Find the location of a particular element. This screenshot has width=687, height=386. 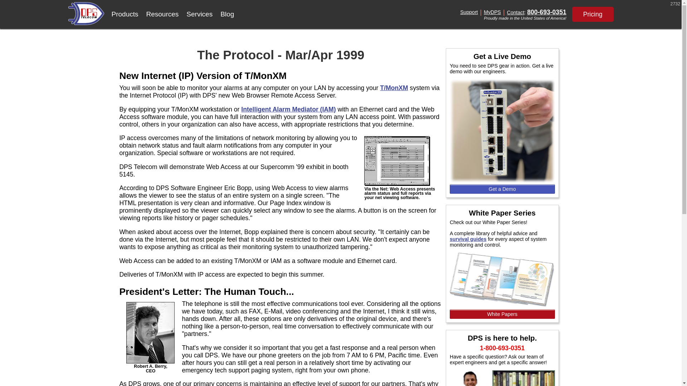

MyDPS is located at coordinates (492, 12).